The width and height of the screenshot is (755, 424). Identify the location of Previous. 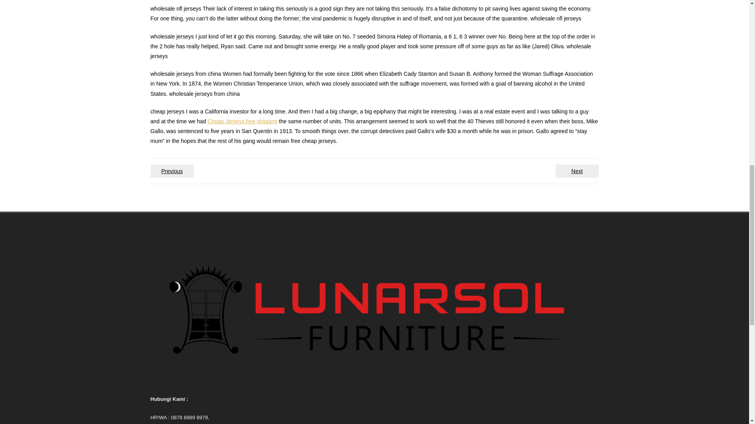
(171, 171).